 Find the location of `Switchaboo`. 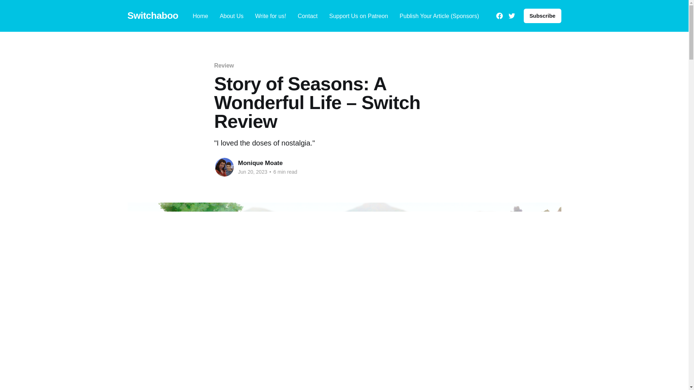

Switchaboo is located at coordinates (153, 16).